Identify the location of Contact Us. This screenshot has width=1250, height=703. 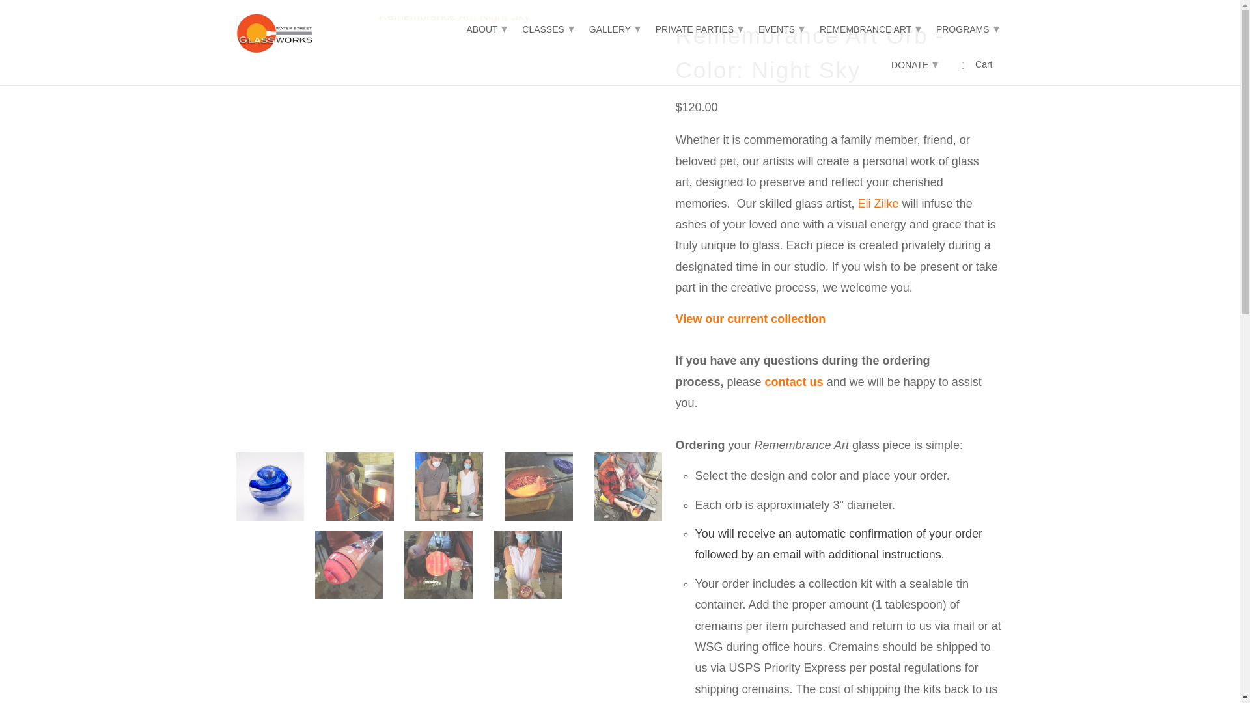
(794, 381).